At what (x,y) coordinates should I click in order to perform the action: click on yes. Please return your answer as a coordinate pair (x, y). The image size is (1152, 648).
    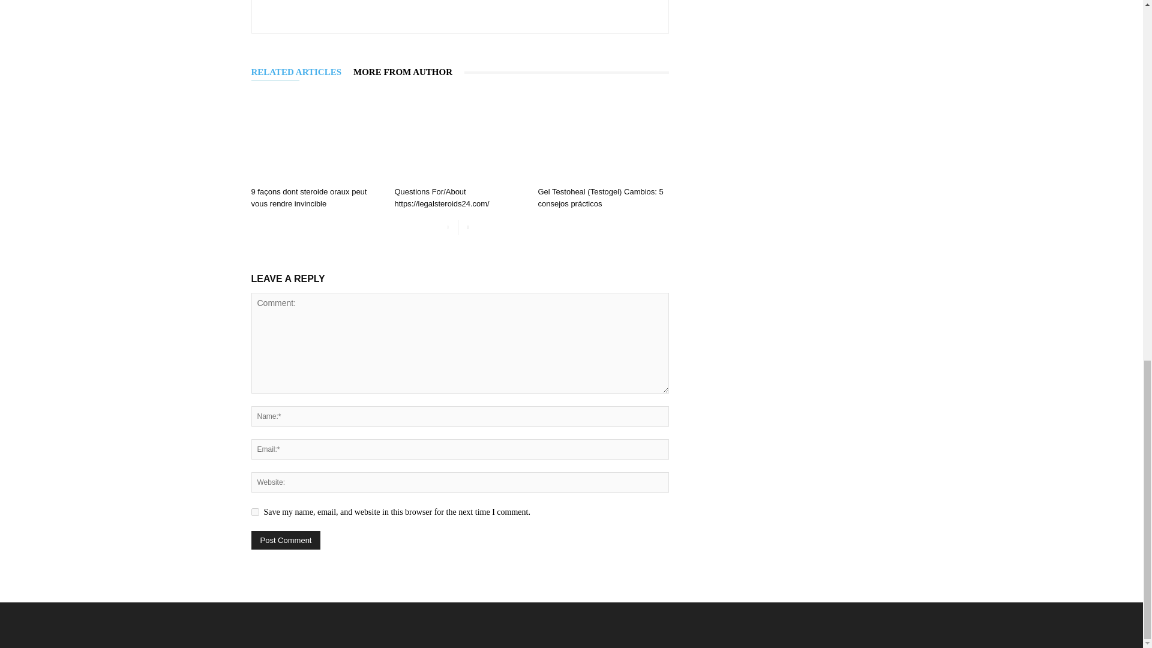
    Looking at the image, I should click on (254, 511).